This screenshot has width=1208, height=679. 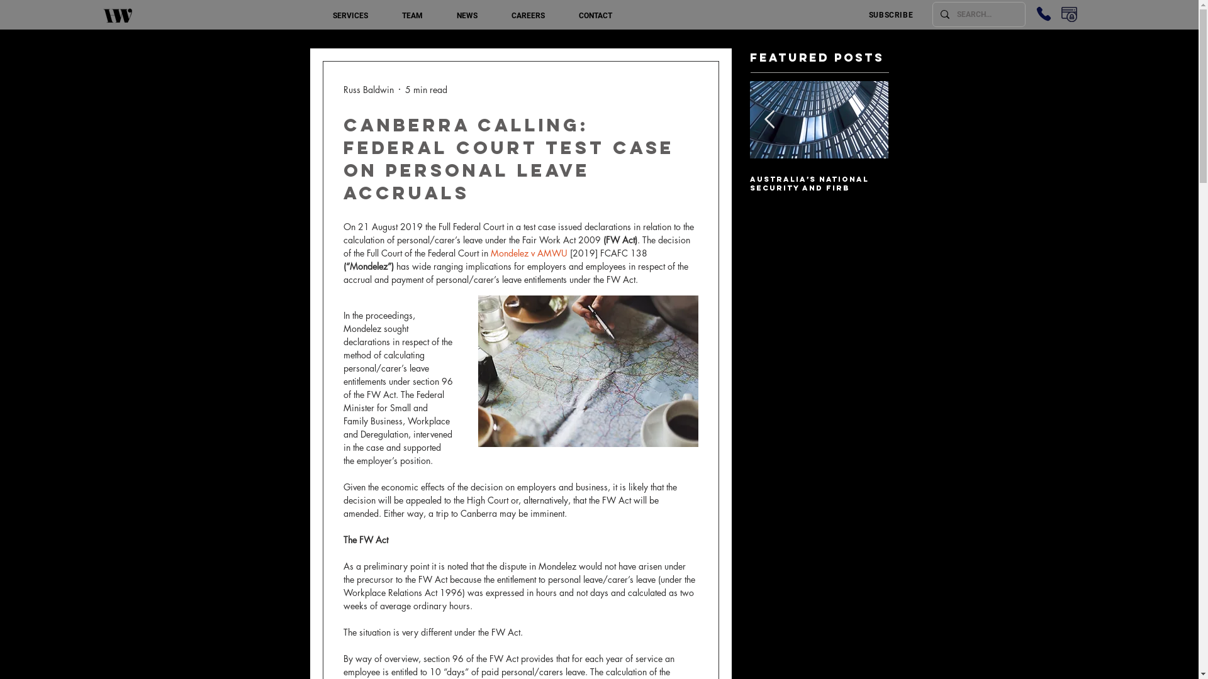 I want to click on Best Lawyers In Australia 2022, so click(x=681, y=184).